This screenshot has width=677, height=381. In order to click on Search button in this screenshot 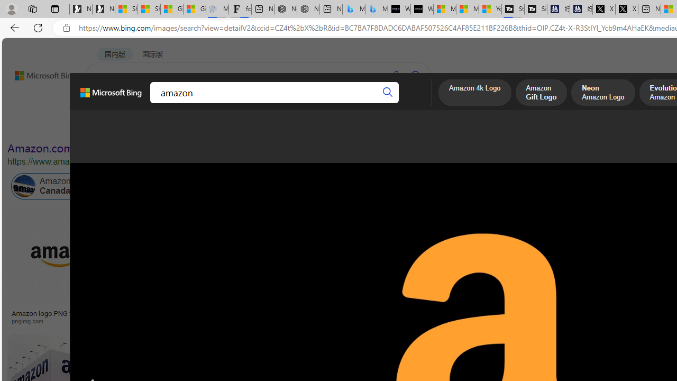, I will do `click(387, 92)`.